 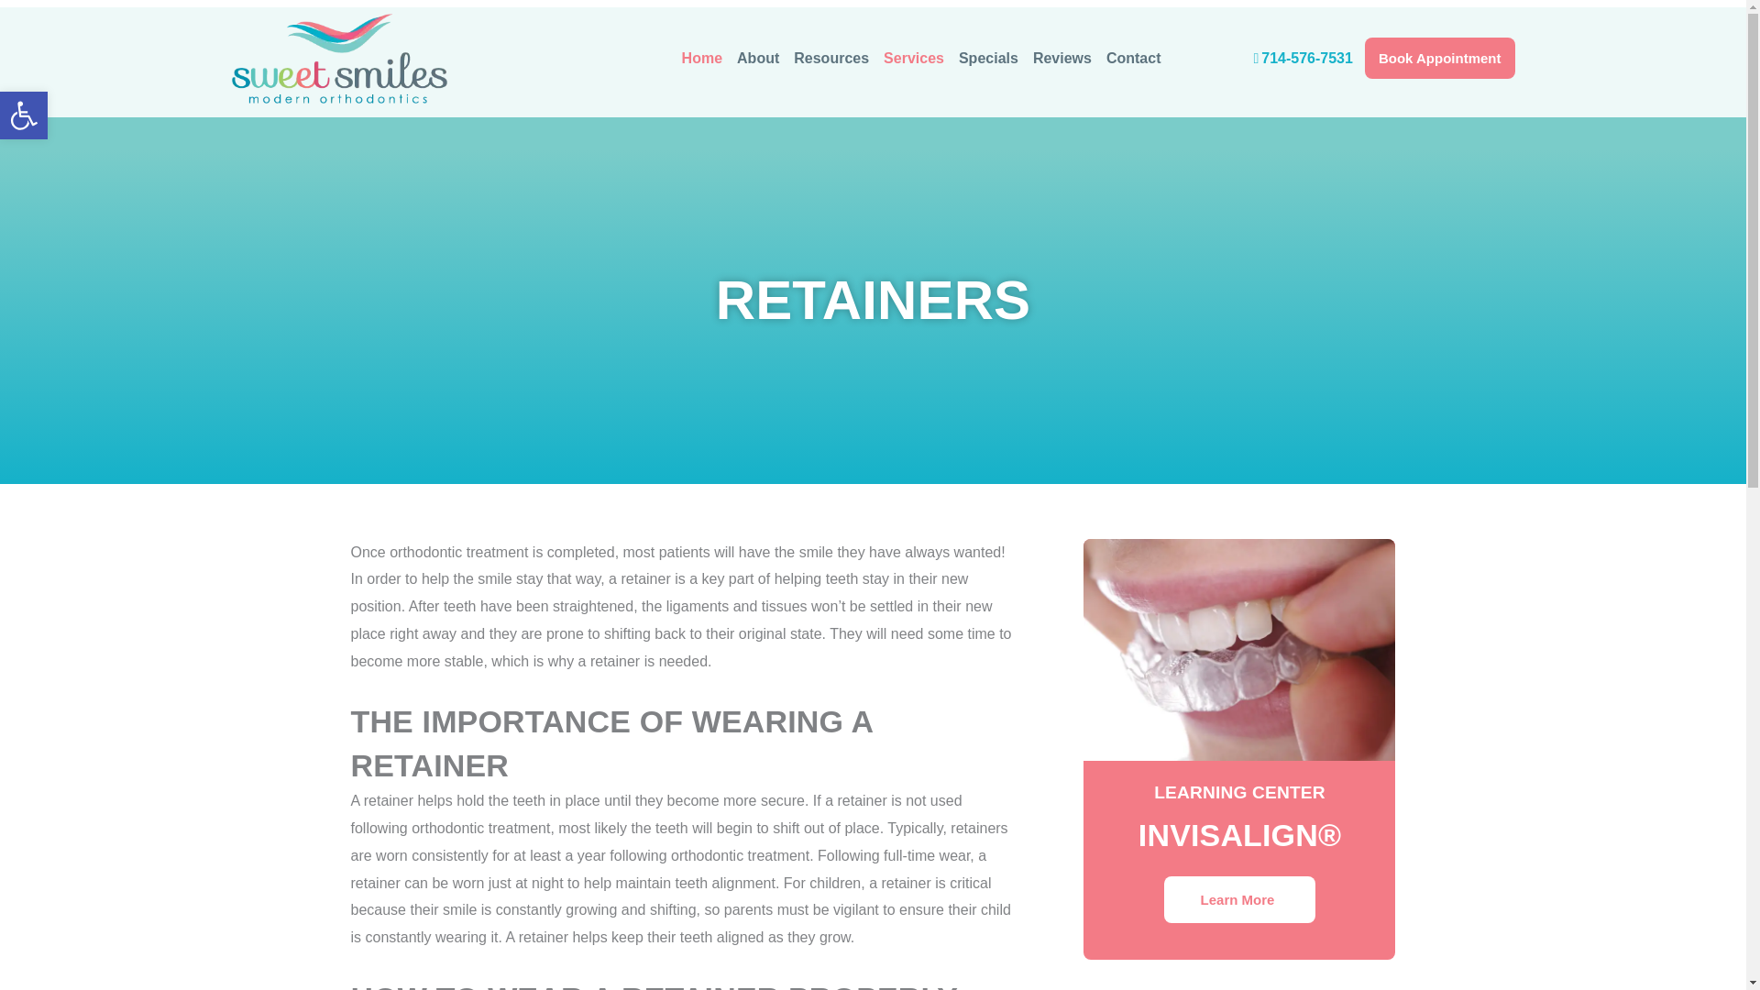 I want to click on Accessibility Tools, so click(x=24, y=115).